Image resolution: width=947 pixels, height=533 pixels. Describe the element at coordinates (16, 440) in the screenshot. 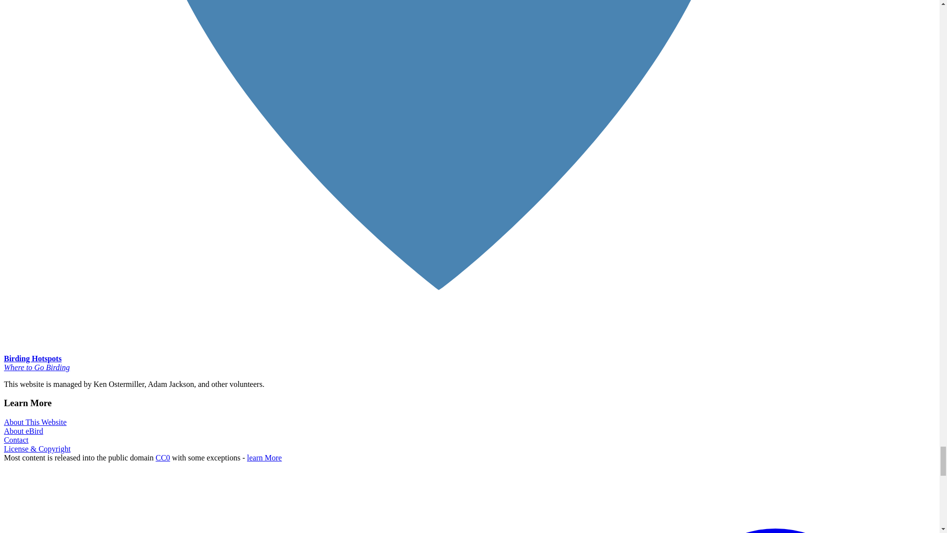

I see `Contact` at that location.